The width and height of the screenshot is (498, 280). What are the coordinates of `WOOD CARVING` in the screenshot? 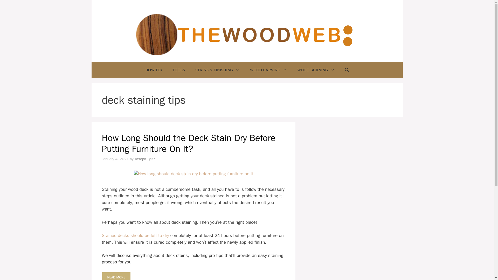 It's located at (268, 70).